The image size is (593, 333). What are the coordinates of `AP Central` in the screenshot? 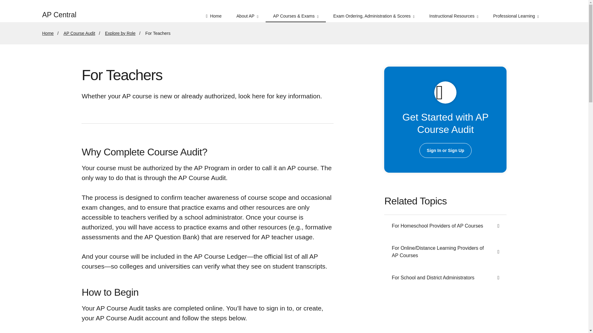 It's located at (63, 11).